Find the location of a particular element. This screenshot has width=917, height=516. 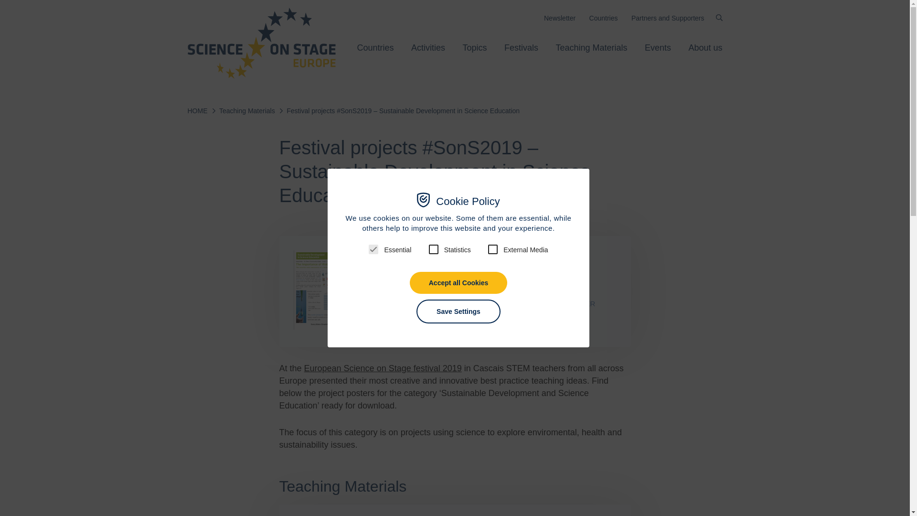

Accept all Cookies is located at coordinates (458, 283).